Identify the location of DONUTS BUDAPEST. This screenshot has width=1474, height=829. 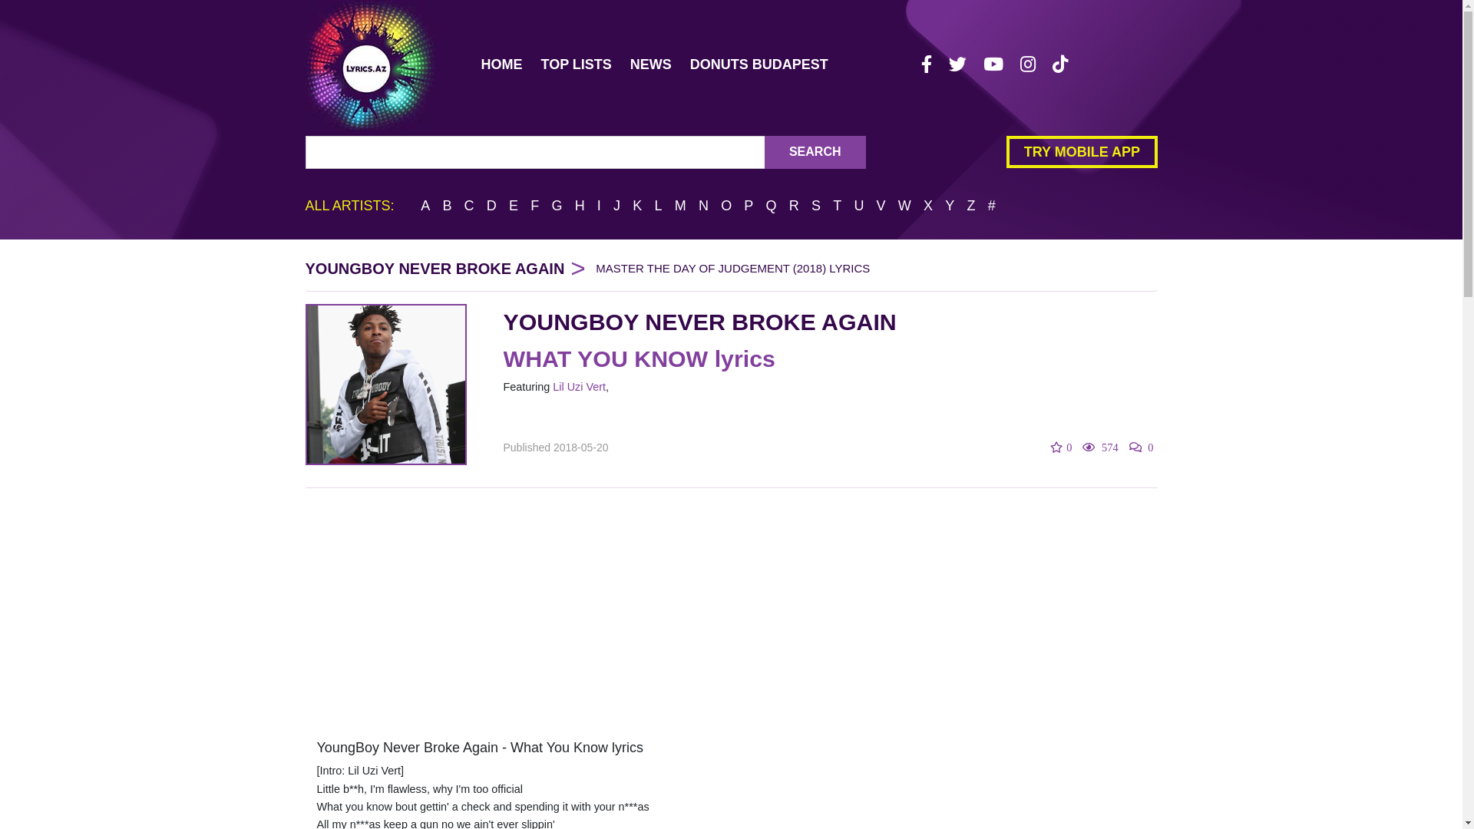
(759, 64).